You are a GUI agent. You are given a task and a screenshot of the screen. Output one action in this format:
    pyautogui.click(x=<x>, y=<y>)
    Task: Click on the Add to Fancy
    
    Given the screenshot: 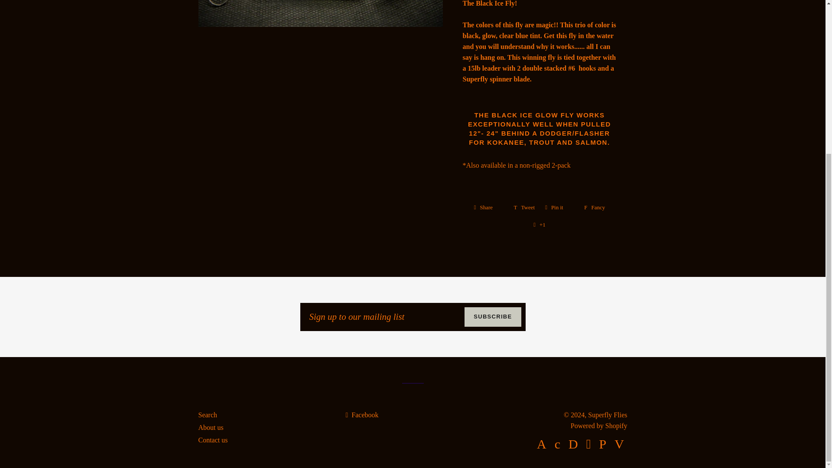 What is the action you would take?
    pyautogui.click(x=595, y=207)
    